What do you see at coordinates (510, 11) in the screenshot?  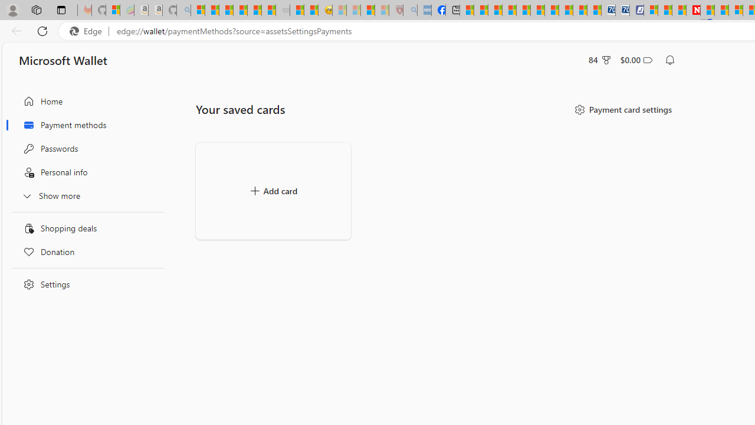 I see `Climate Damage Becomes Too Severe To Reverse` at bounding box center [510, 11].